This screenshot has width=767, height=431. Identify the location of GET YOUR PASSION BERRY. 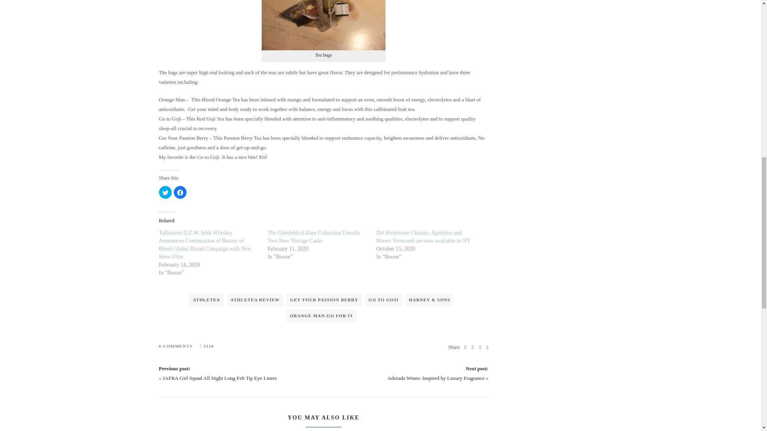
(324, 299).